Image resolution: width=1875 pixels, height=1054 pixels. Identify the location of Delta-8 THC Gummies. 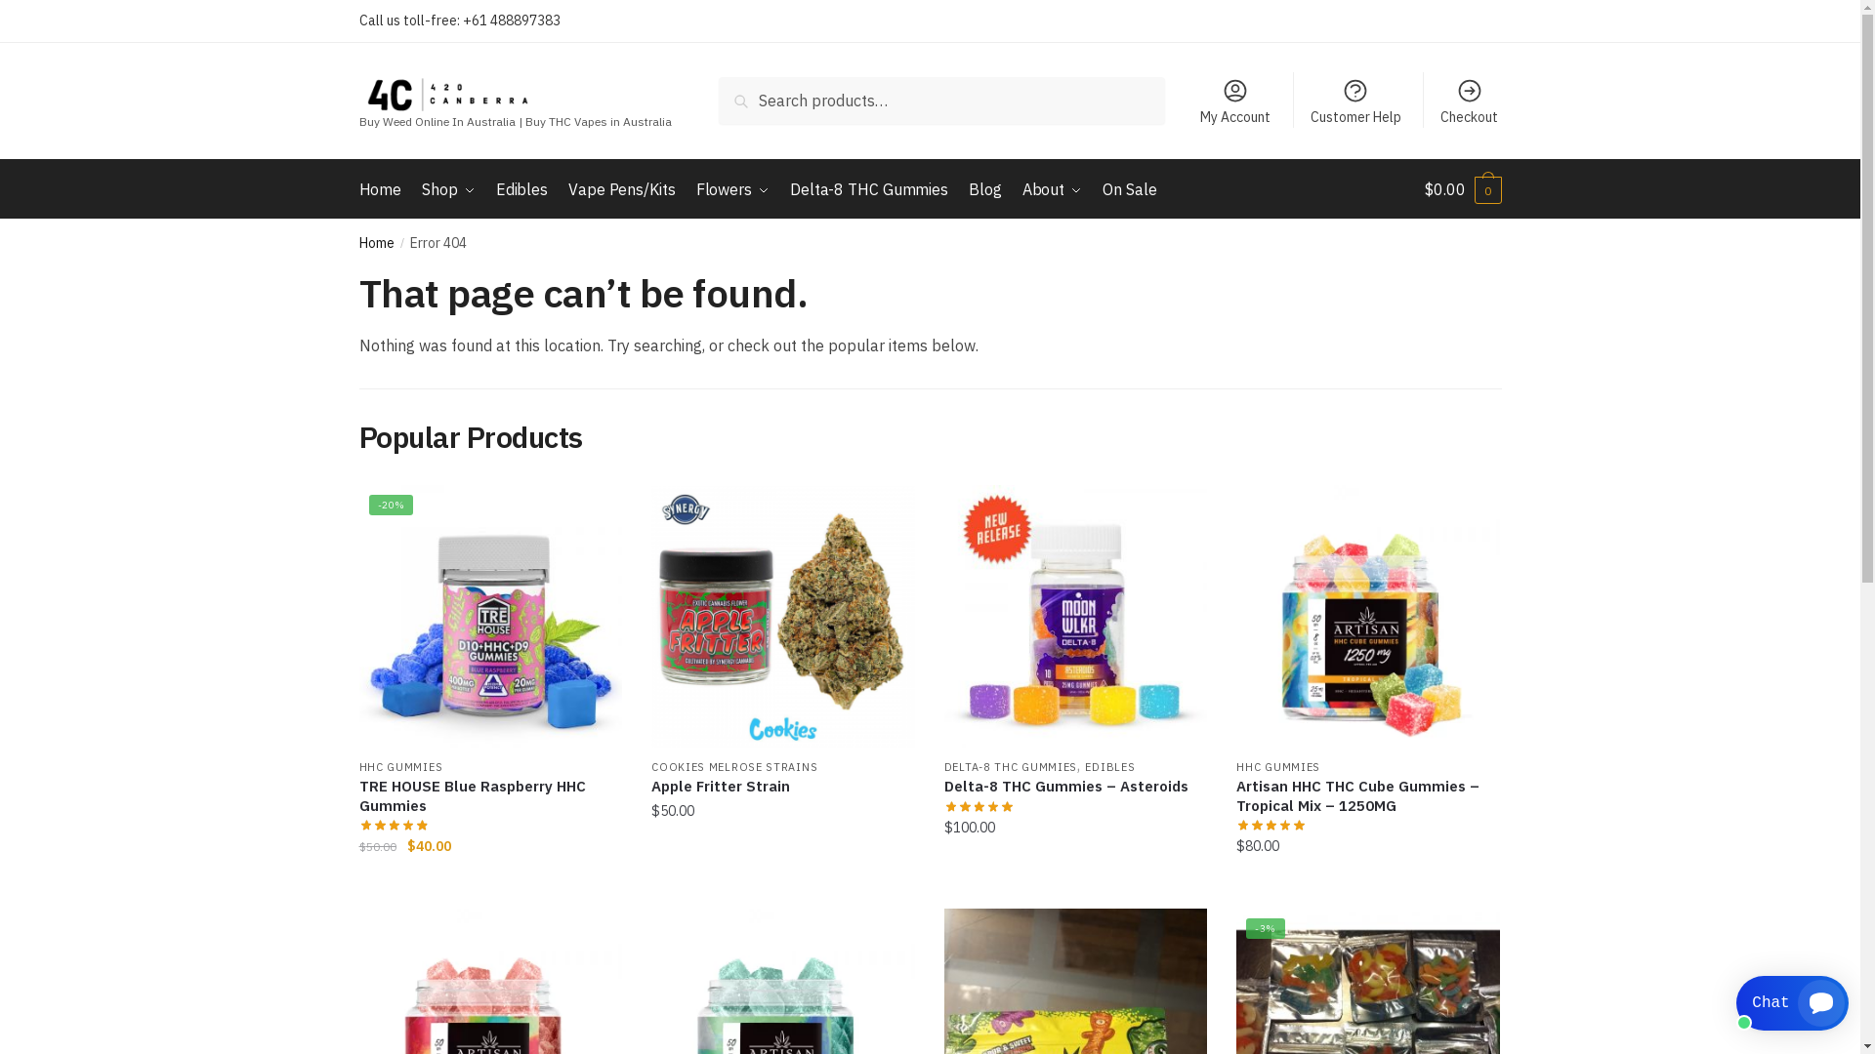
(869, 189).